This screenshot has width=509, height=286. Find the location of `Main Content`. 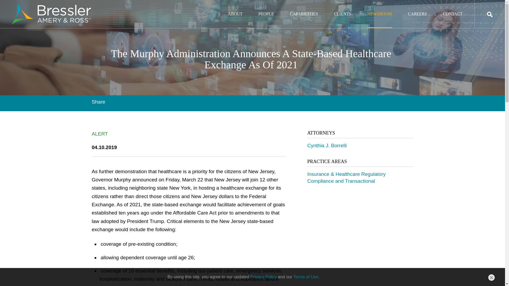

Main Content is located at coordinates (233, 7).